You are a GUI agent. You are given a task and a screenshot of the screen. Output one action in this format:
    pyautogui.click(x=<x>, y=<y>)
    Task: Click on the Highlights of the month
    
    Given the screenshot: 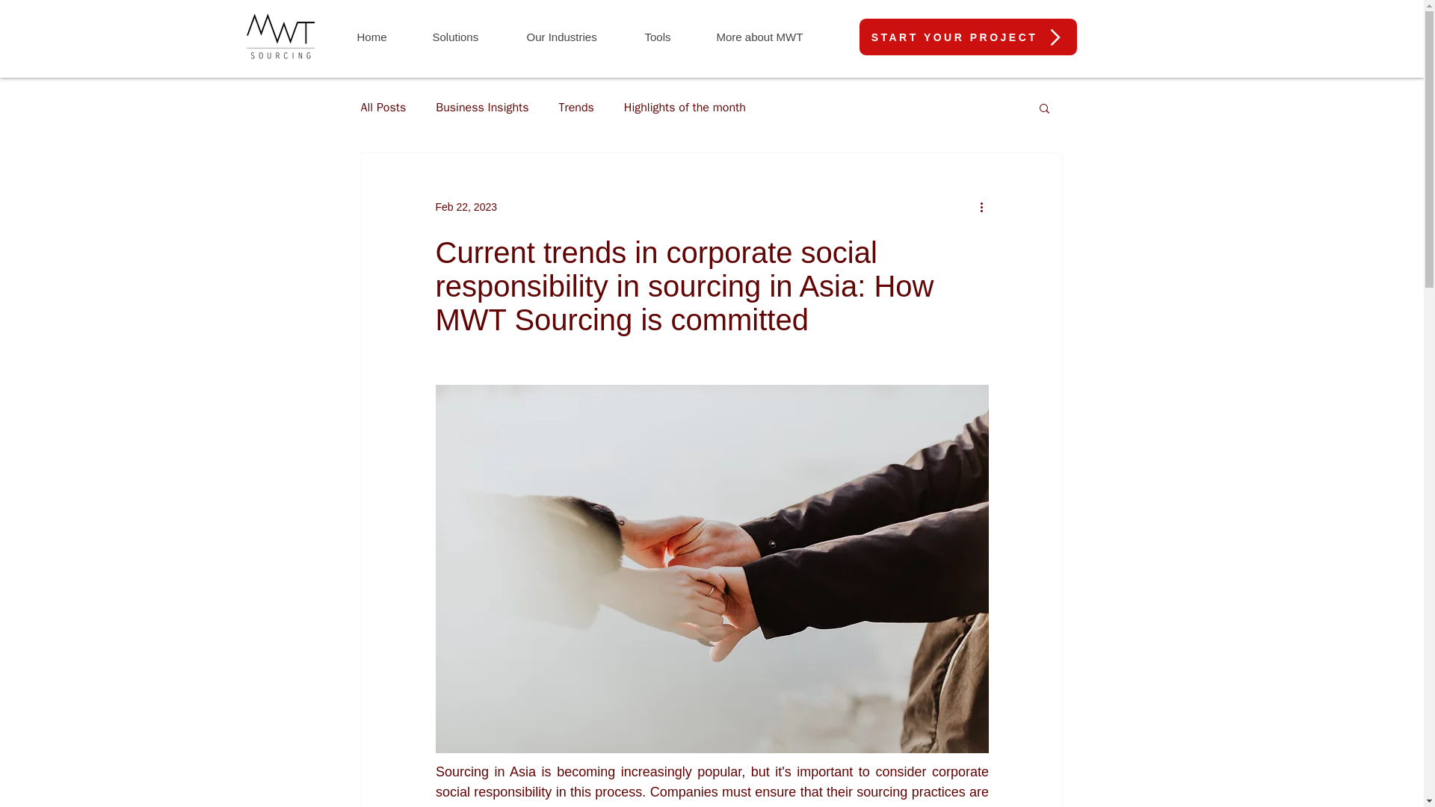 What is the action you would take?
    pyautogui.click(x=685, y=108)
    